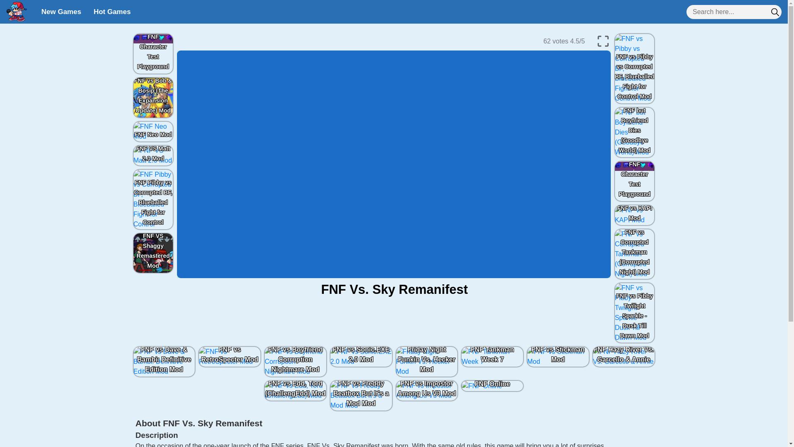 The width and height of the screenshot is (794, 447). What do you see at coordinates (634, 181) in the screenshot?
I see `FNF Character Test Playground` at bounding box center [634, 181].